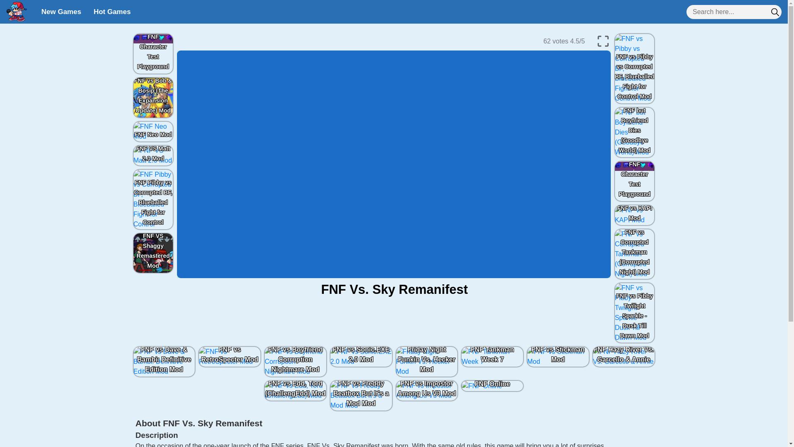 The width and height of the screenshot is (794, 447). What do you see at coordinates (634, 181) in the screenshot?
I see `FNF Character Test Playground` at bounding box center [634, 181].